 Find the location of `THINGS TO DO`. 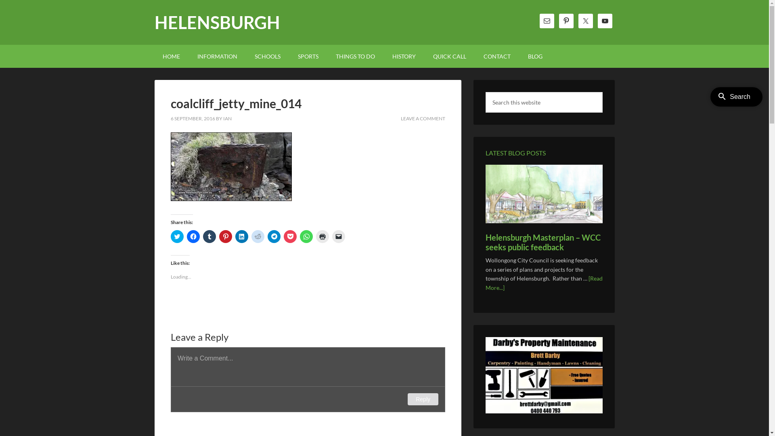

THINGS TO DO is located at coordinates (355, 57).